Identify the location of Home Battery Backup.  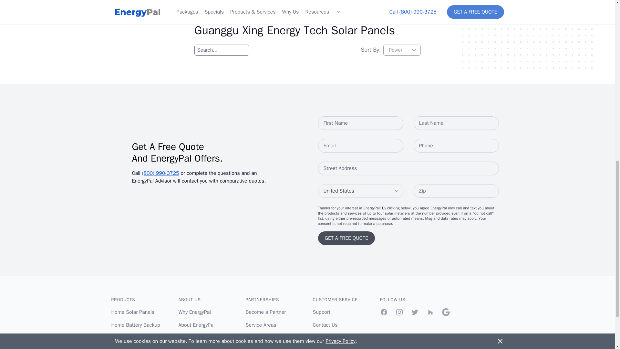
(135, 325).